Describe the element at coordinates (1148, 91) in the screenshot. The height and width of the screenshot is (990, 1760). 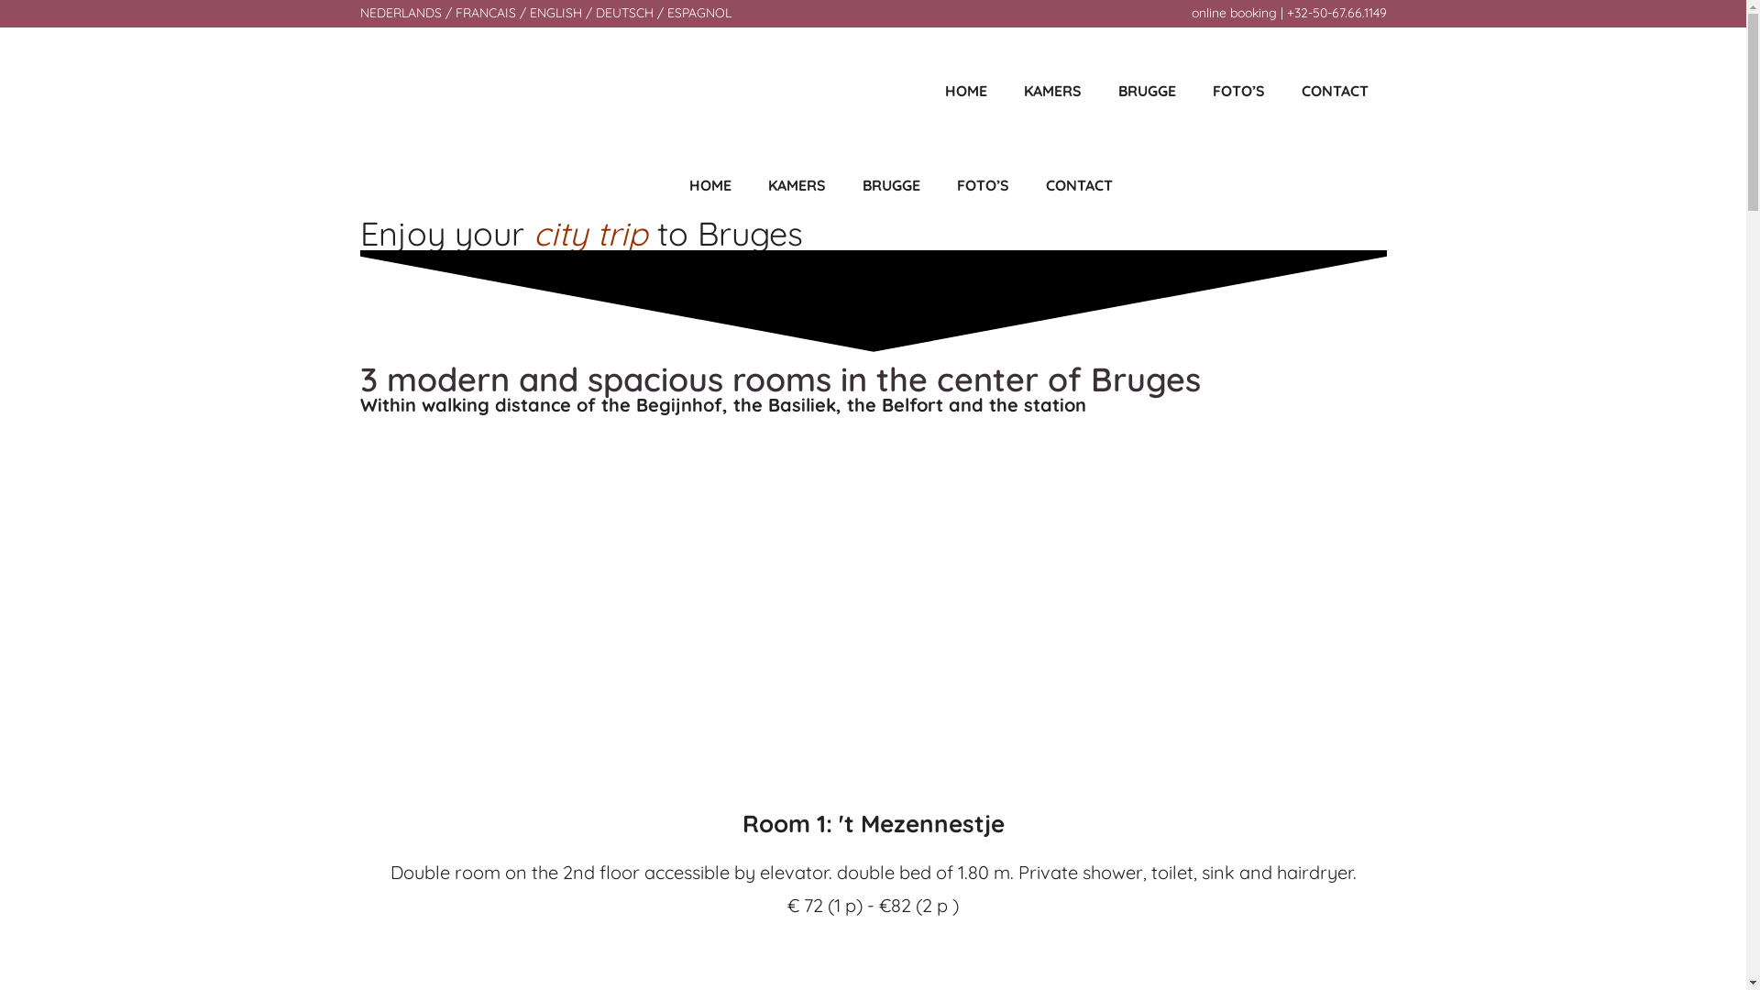
I see `BRUGGE` at that location.